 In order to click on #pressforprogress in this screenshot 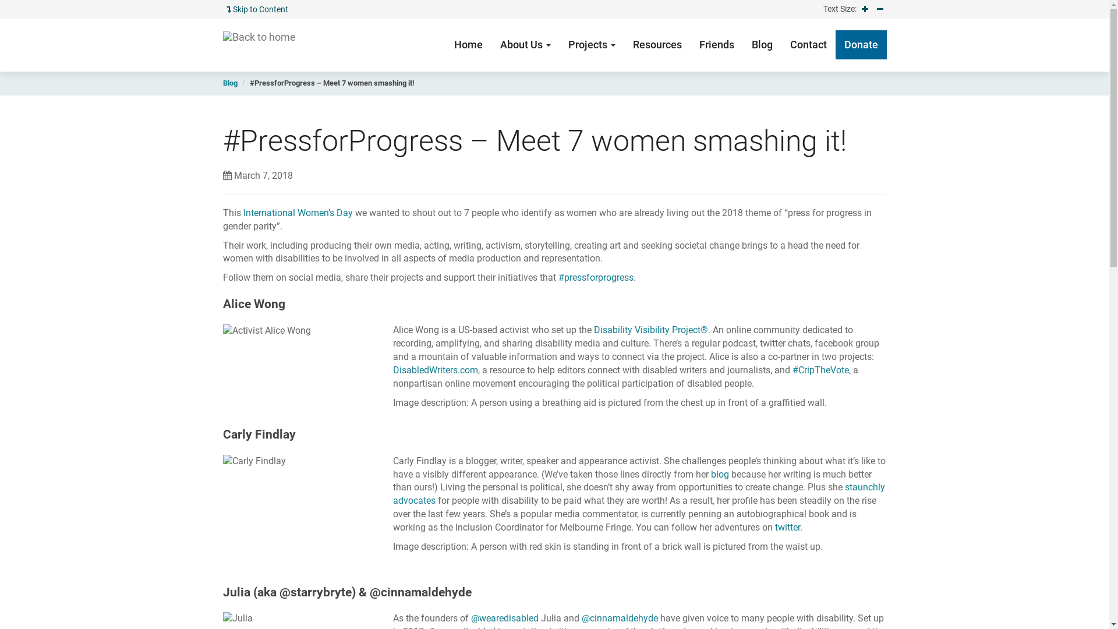, I will do `click(595, 277)`.